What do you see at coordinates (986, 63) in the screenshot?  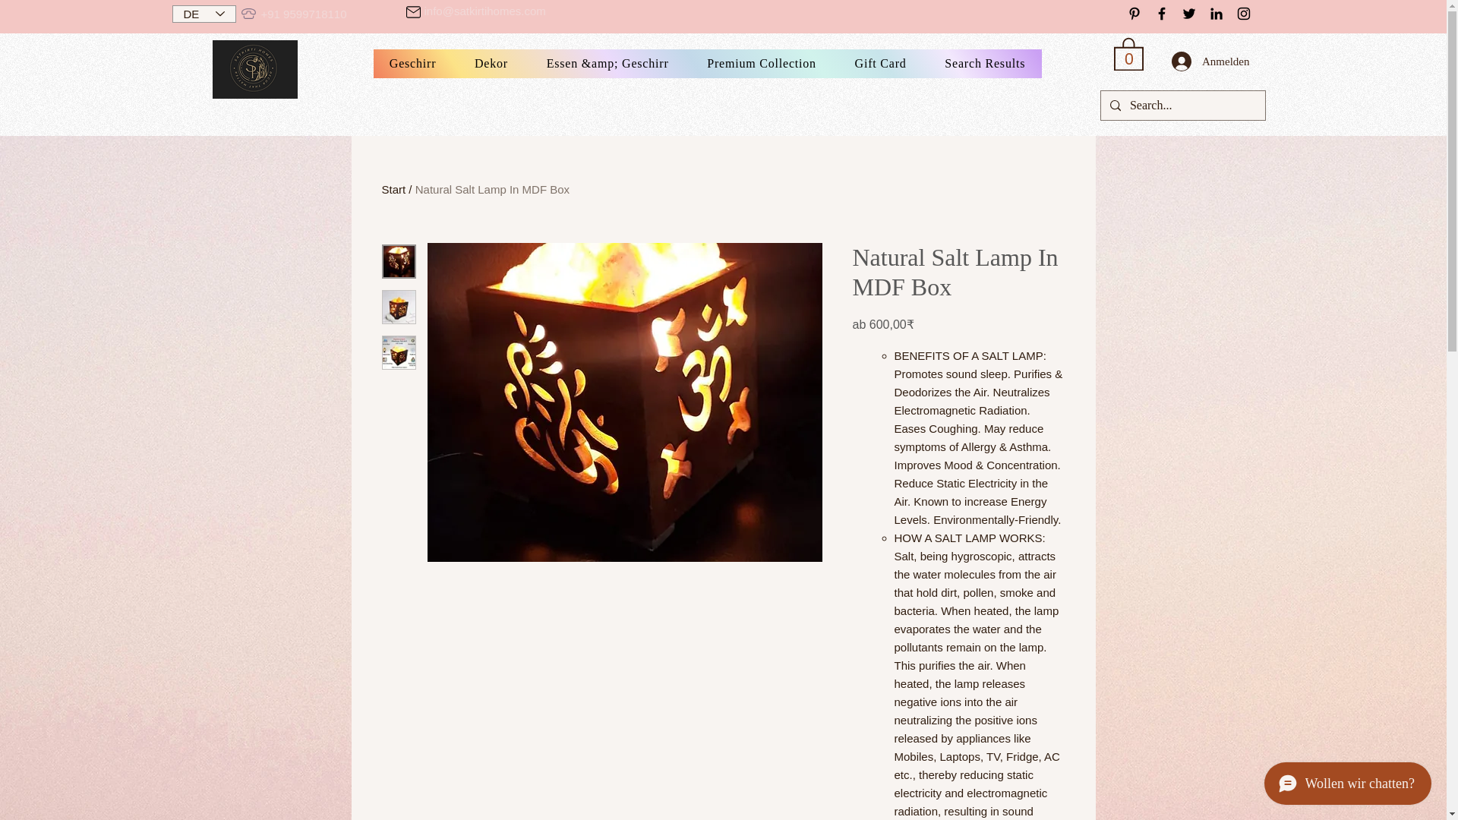 I see `Search Results` at bounding box center [986, 63].